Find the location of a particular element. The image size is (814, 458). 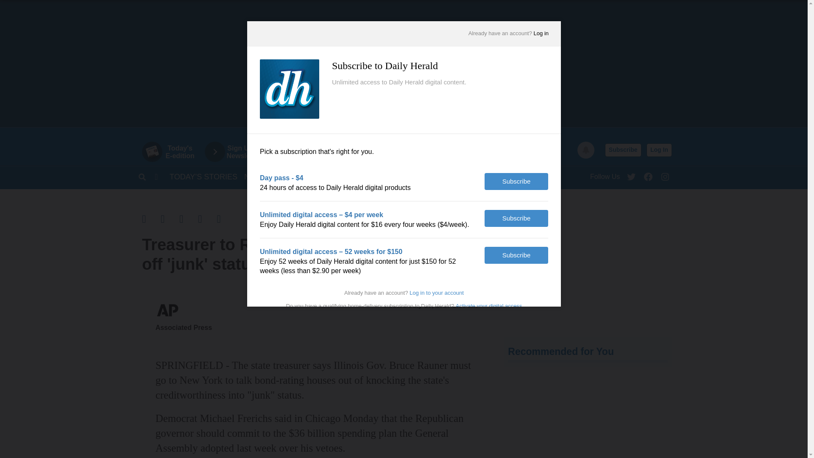

Facebook is located at coordinates (255, 176).